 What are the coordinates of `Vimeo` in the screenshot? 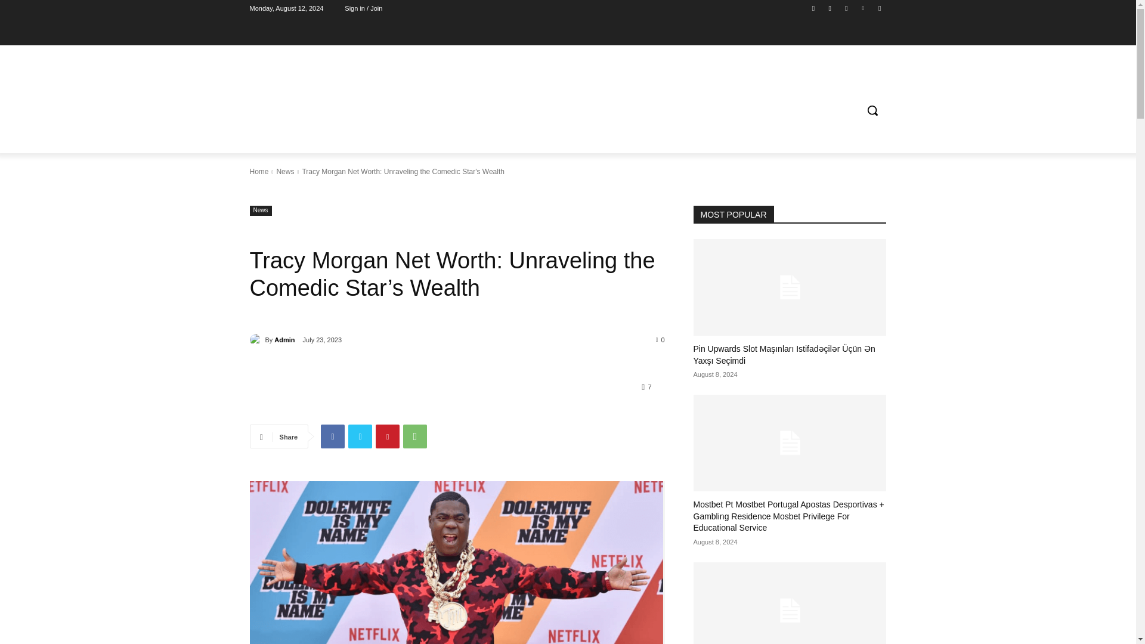 It's located at (864, 8).